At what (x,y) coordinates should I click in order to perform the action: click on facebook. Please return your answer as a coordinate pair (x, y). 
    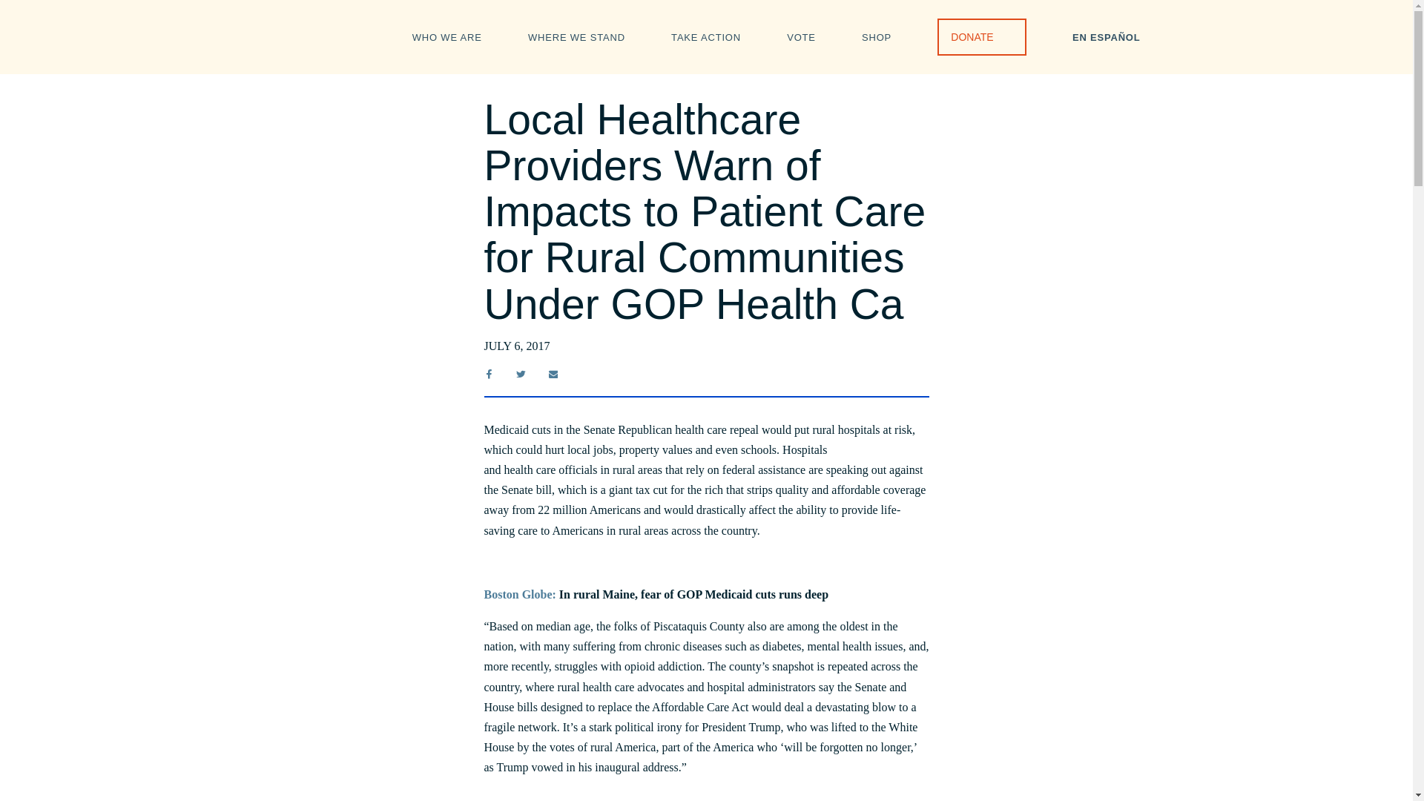
    Looking at the image, I should click on (488, 374).